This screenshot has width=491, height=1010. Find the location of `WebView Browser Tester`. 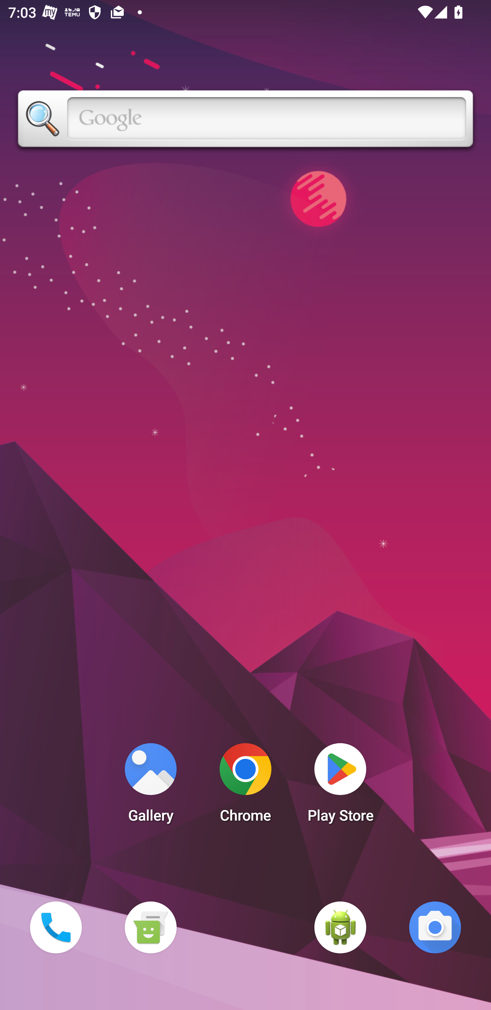

WebView Browser Tester is located at coordinates (340, 927).